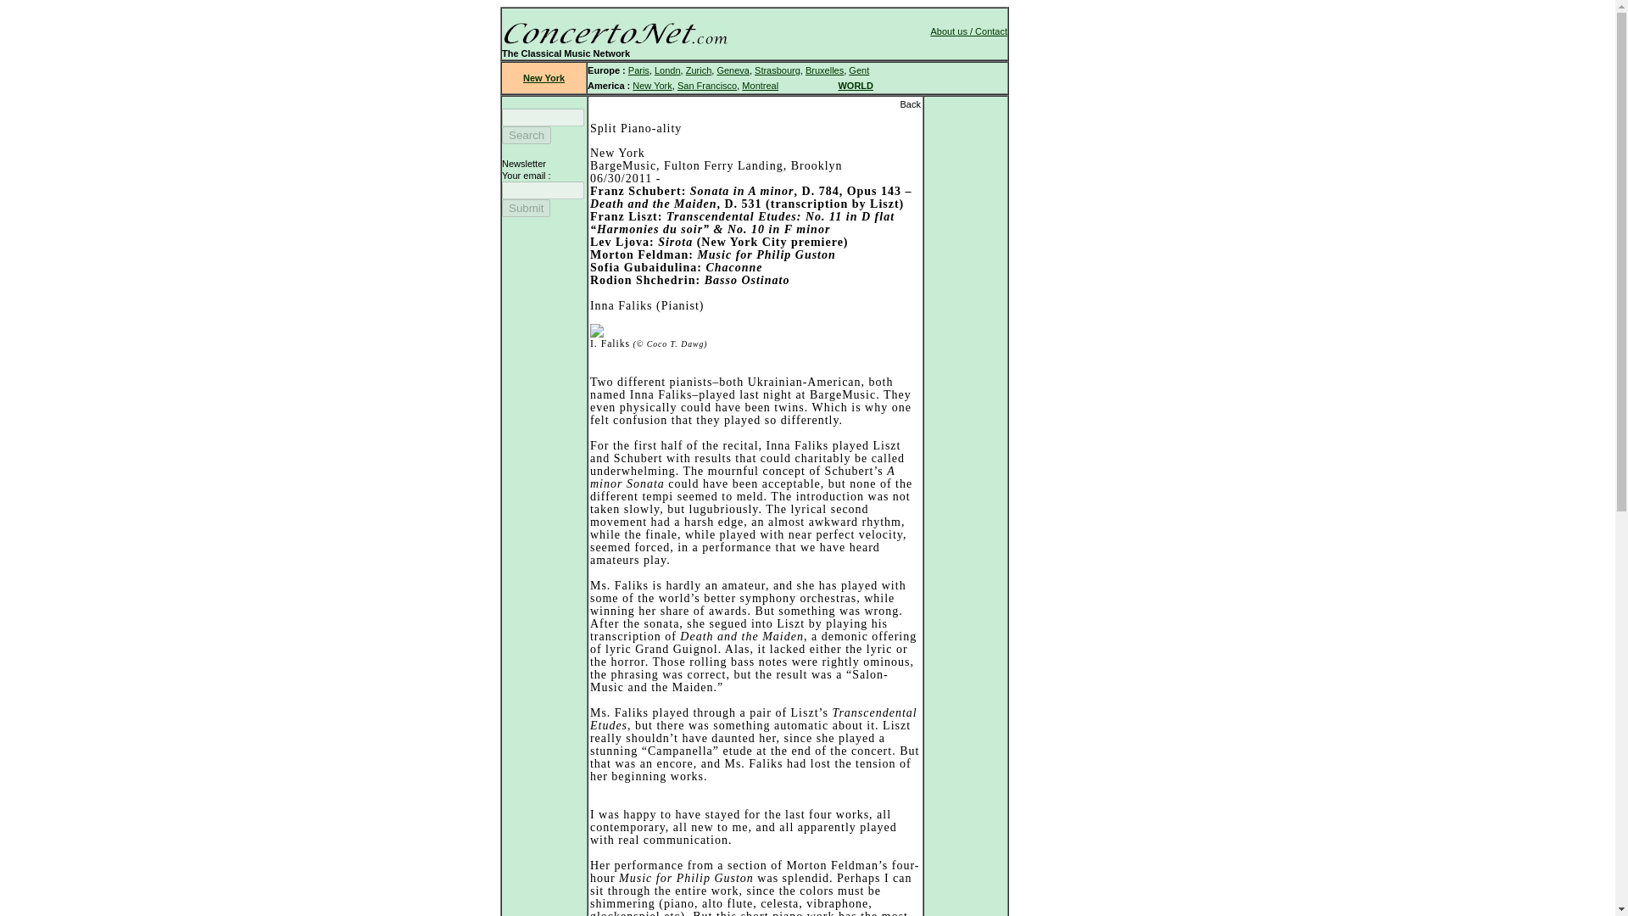 This screenshot has height=916, width=1628. Describe the element at coordinates (651, 85) in the screenshot. I see `New York` at that location.